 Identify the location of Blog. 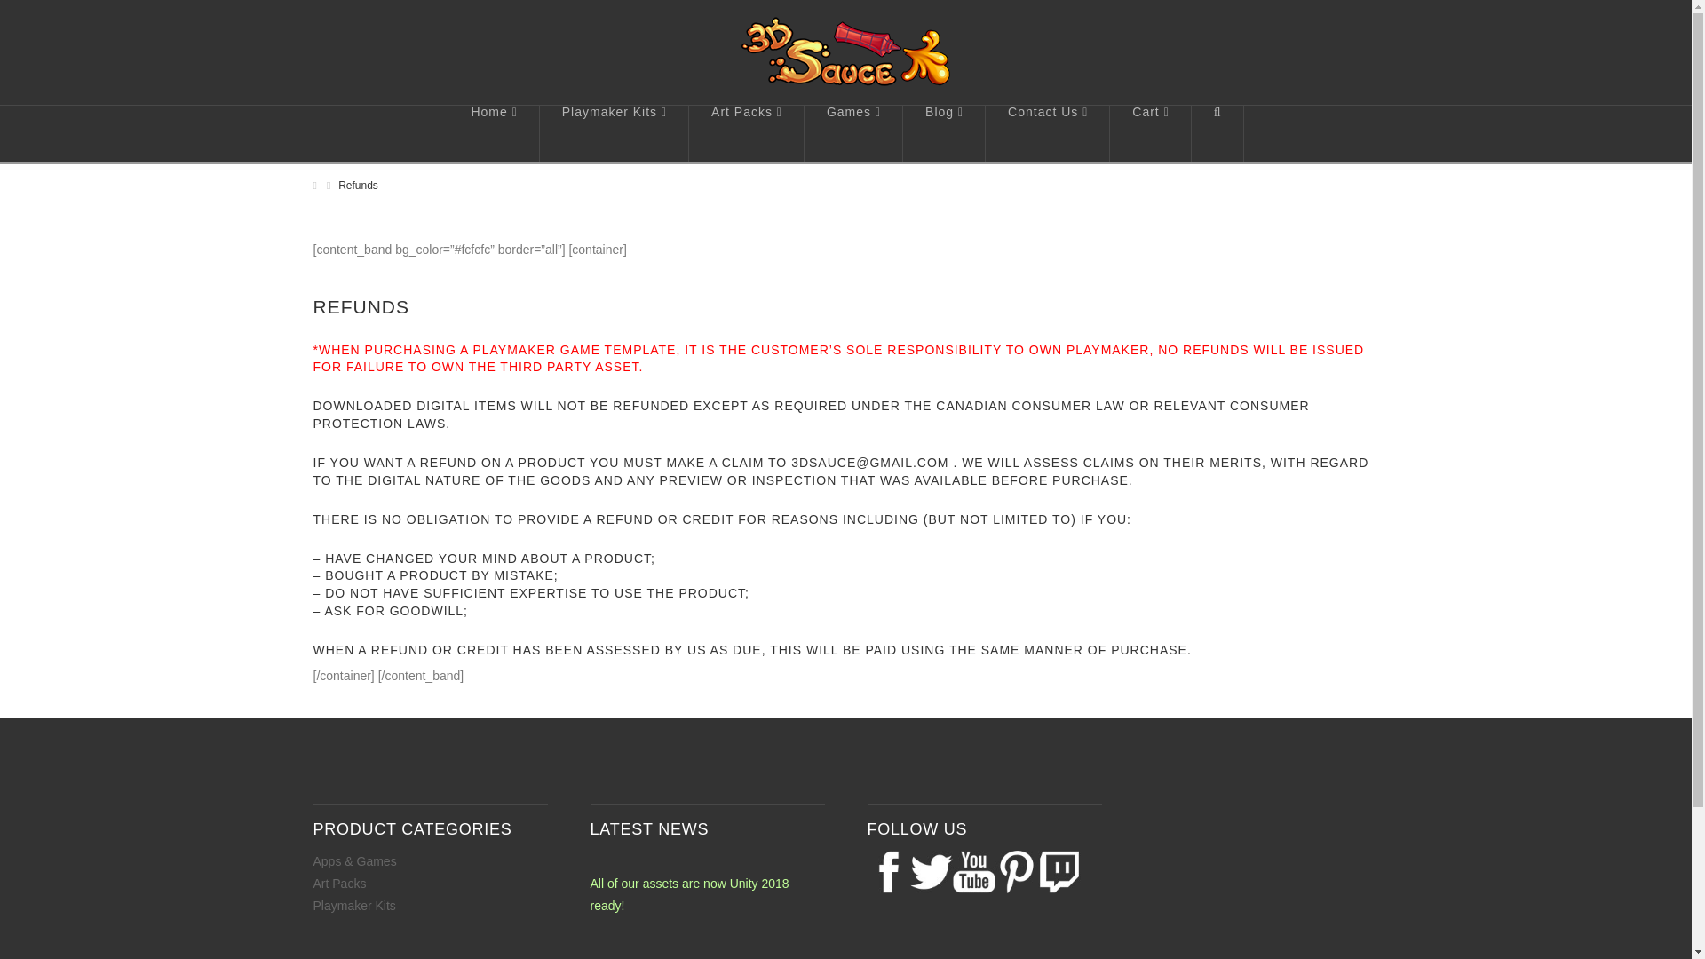
(944, 133).